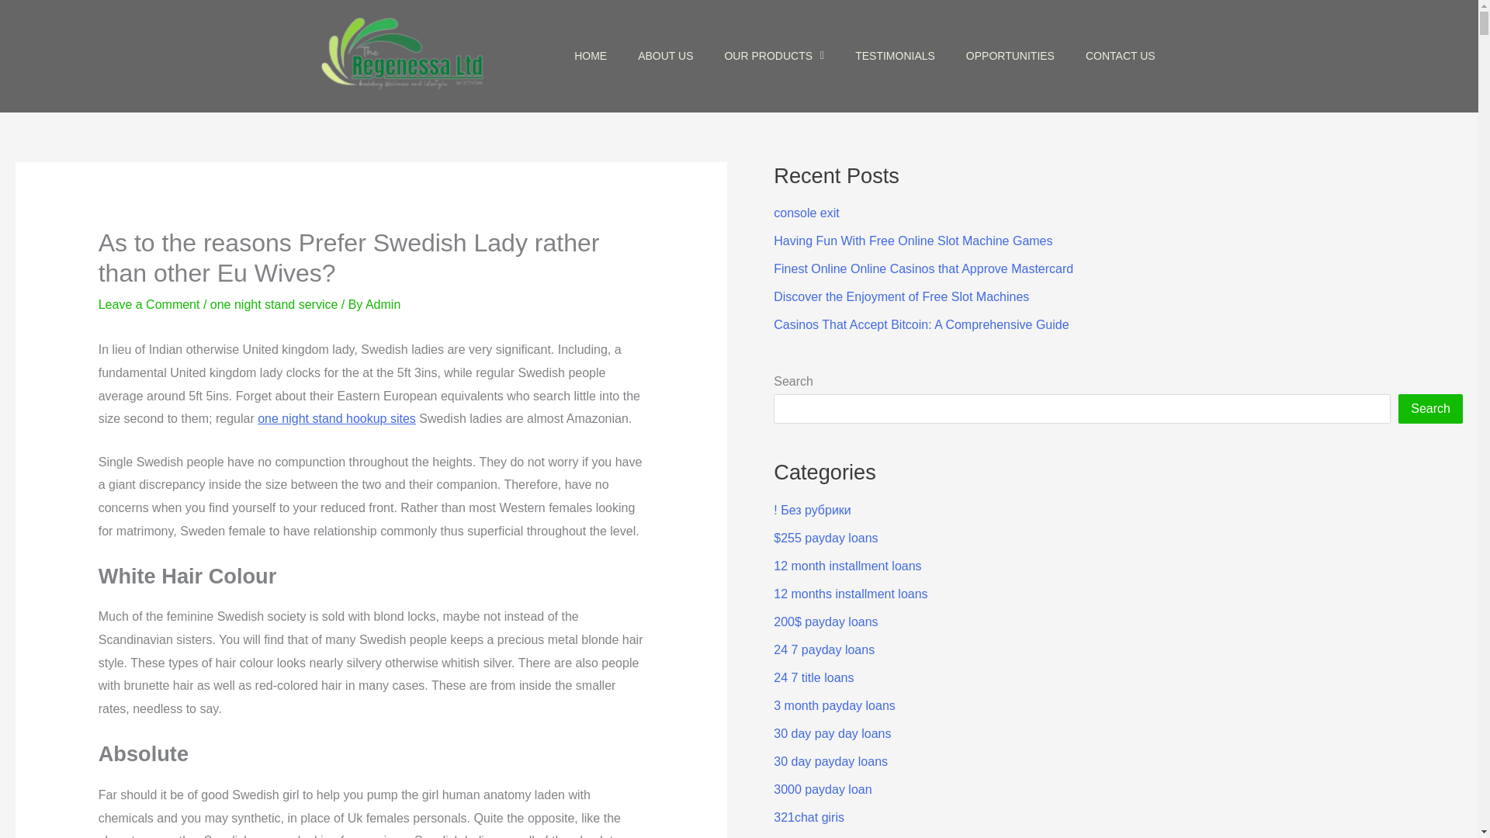 This screenshot has width=1490, height=838. What do you see at coordinates (337, 418) in the screenshot?
I see `one night stand hookup sites` at bounding box center [337, 418].